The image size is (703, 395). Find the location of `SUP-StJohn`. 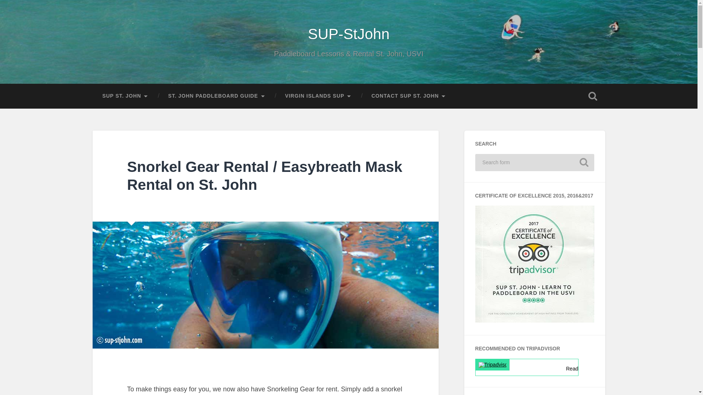

SUP-StJohn is located at coordinates (349, 34).